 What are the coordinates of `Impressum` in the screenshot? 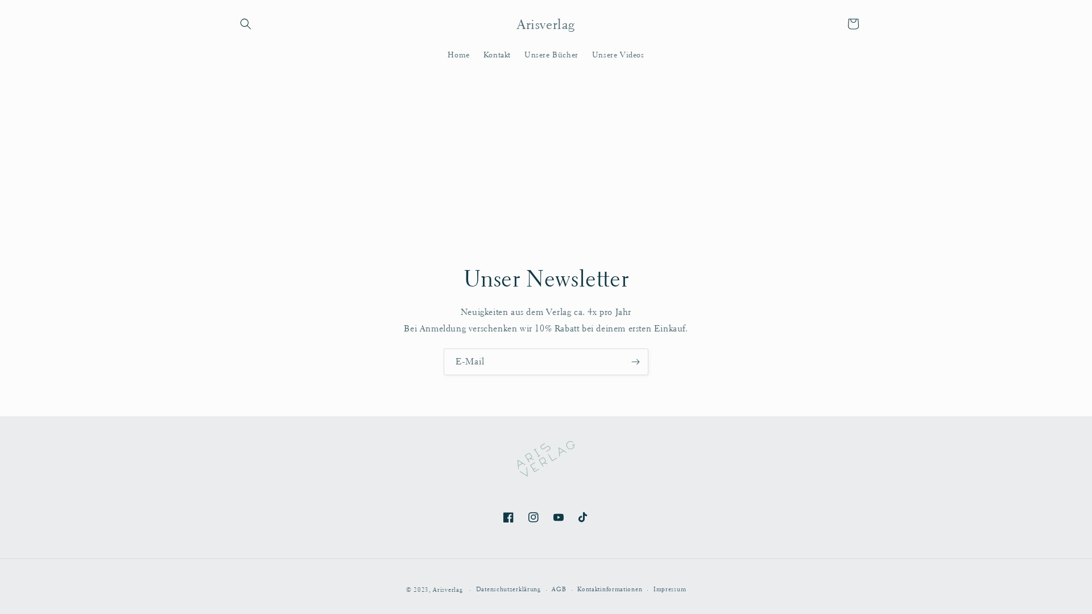 It's located at (670, 590).